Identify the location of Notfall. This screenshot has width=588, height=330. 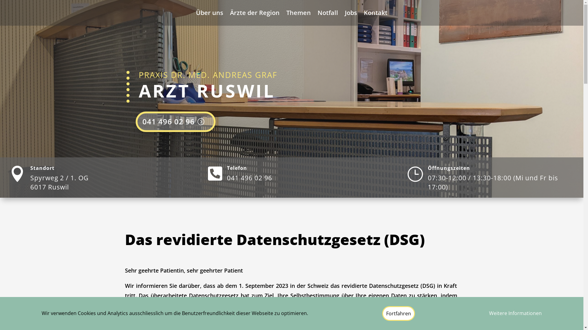
(328, 14).